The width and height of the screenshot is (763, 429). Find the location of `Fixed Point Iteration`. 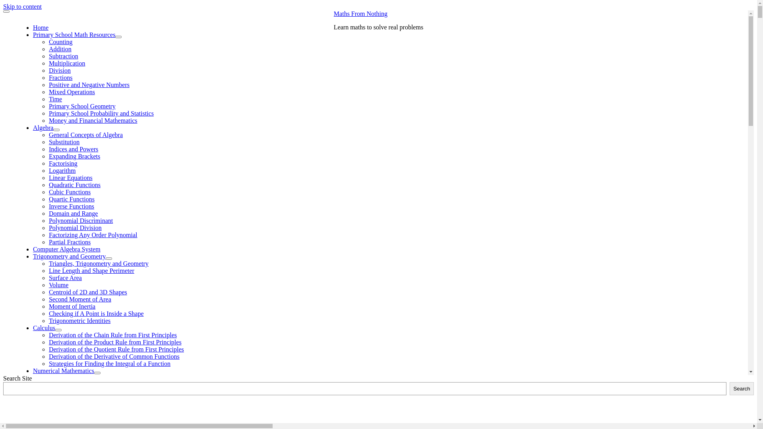

Fixed Point Iteration is located at coordinates (91, 407).